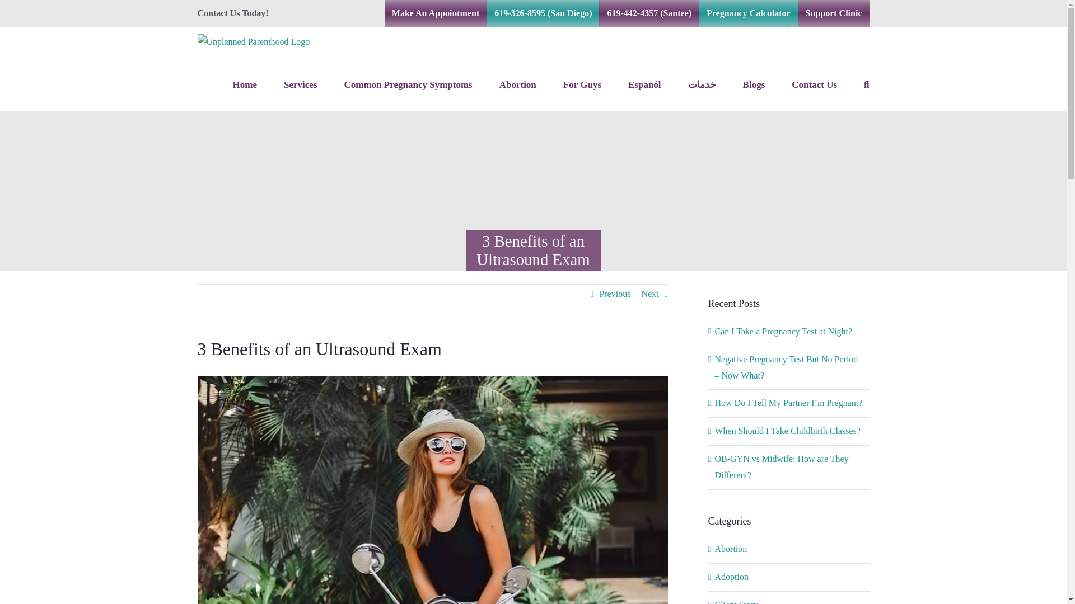 The image size is (1075, 604). I want to click on mdi-tablet, so click(408, 83).